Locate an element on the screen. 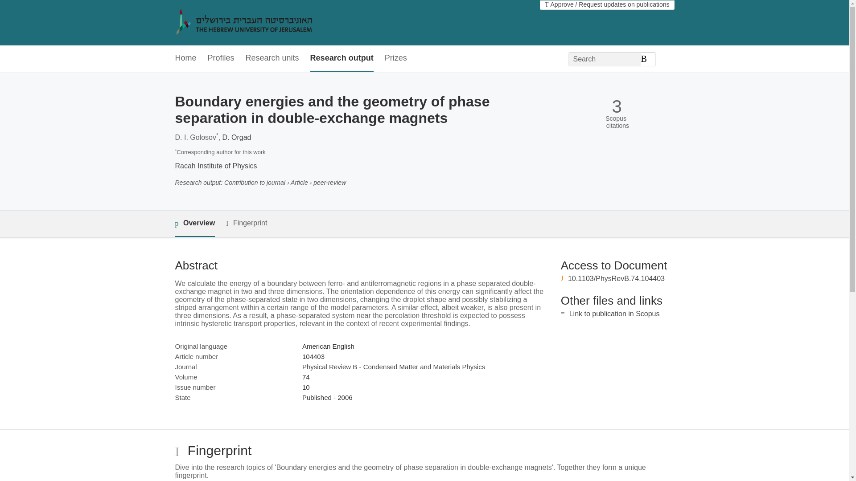 This screenshot has width=856, height=481. D. Orgad is located at coordinates (237, 137).